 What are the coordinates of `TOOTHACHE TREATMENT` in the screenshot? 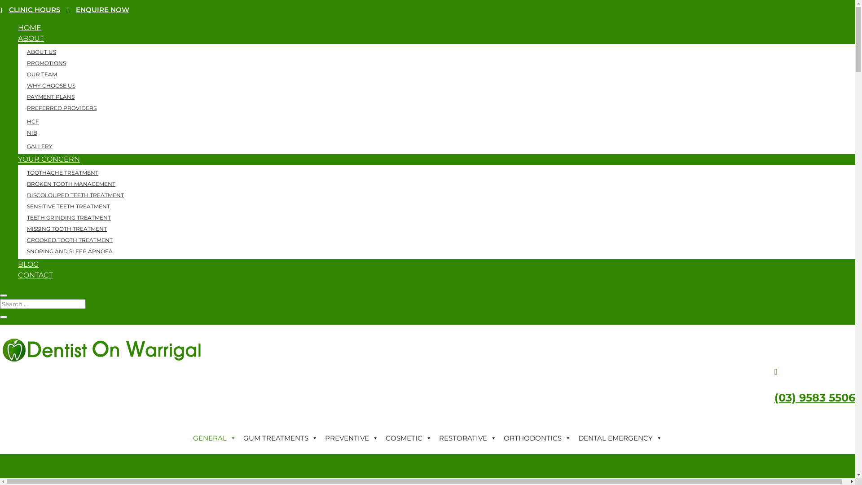 It's located at (63, 172).